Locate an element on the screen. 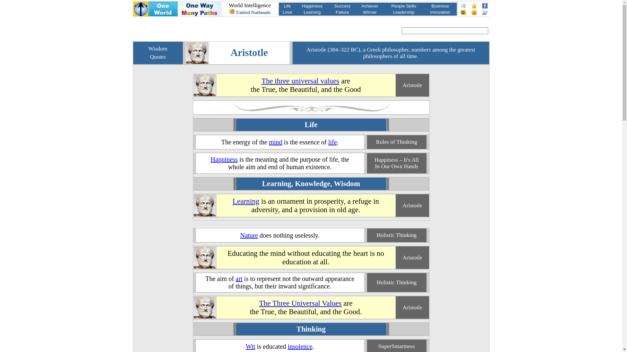 This screenshot has height=352, width=627. Wisdom is located at coordinates (158, 49).